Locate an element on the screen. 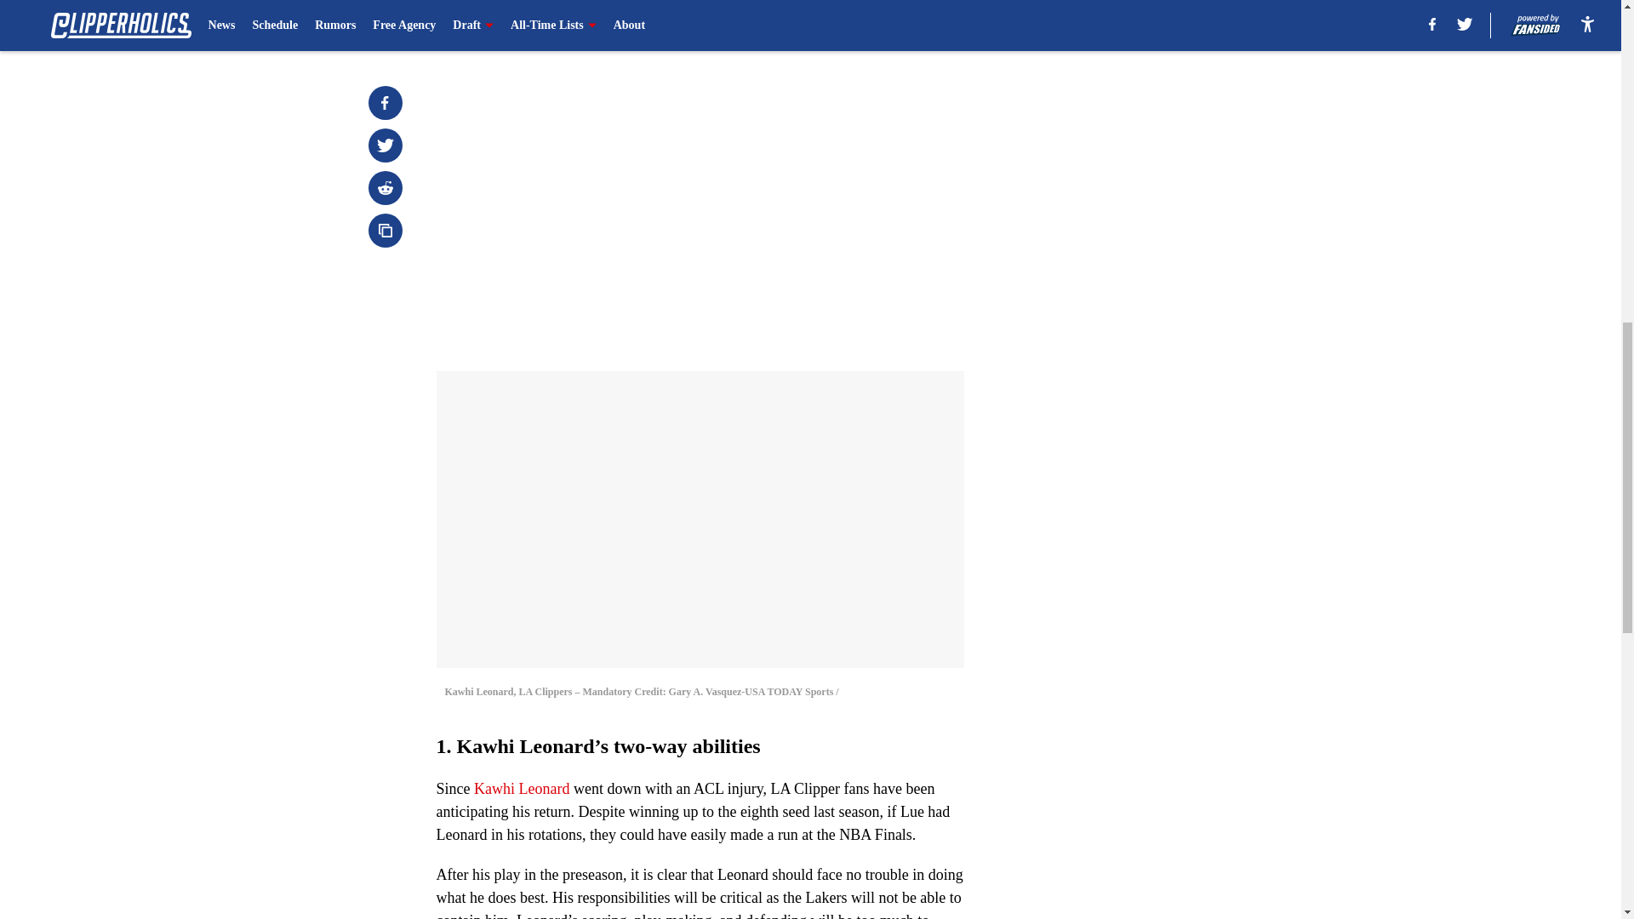  Prev is located at coordinates (487, 23).